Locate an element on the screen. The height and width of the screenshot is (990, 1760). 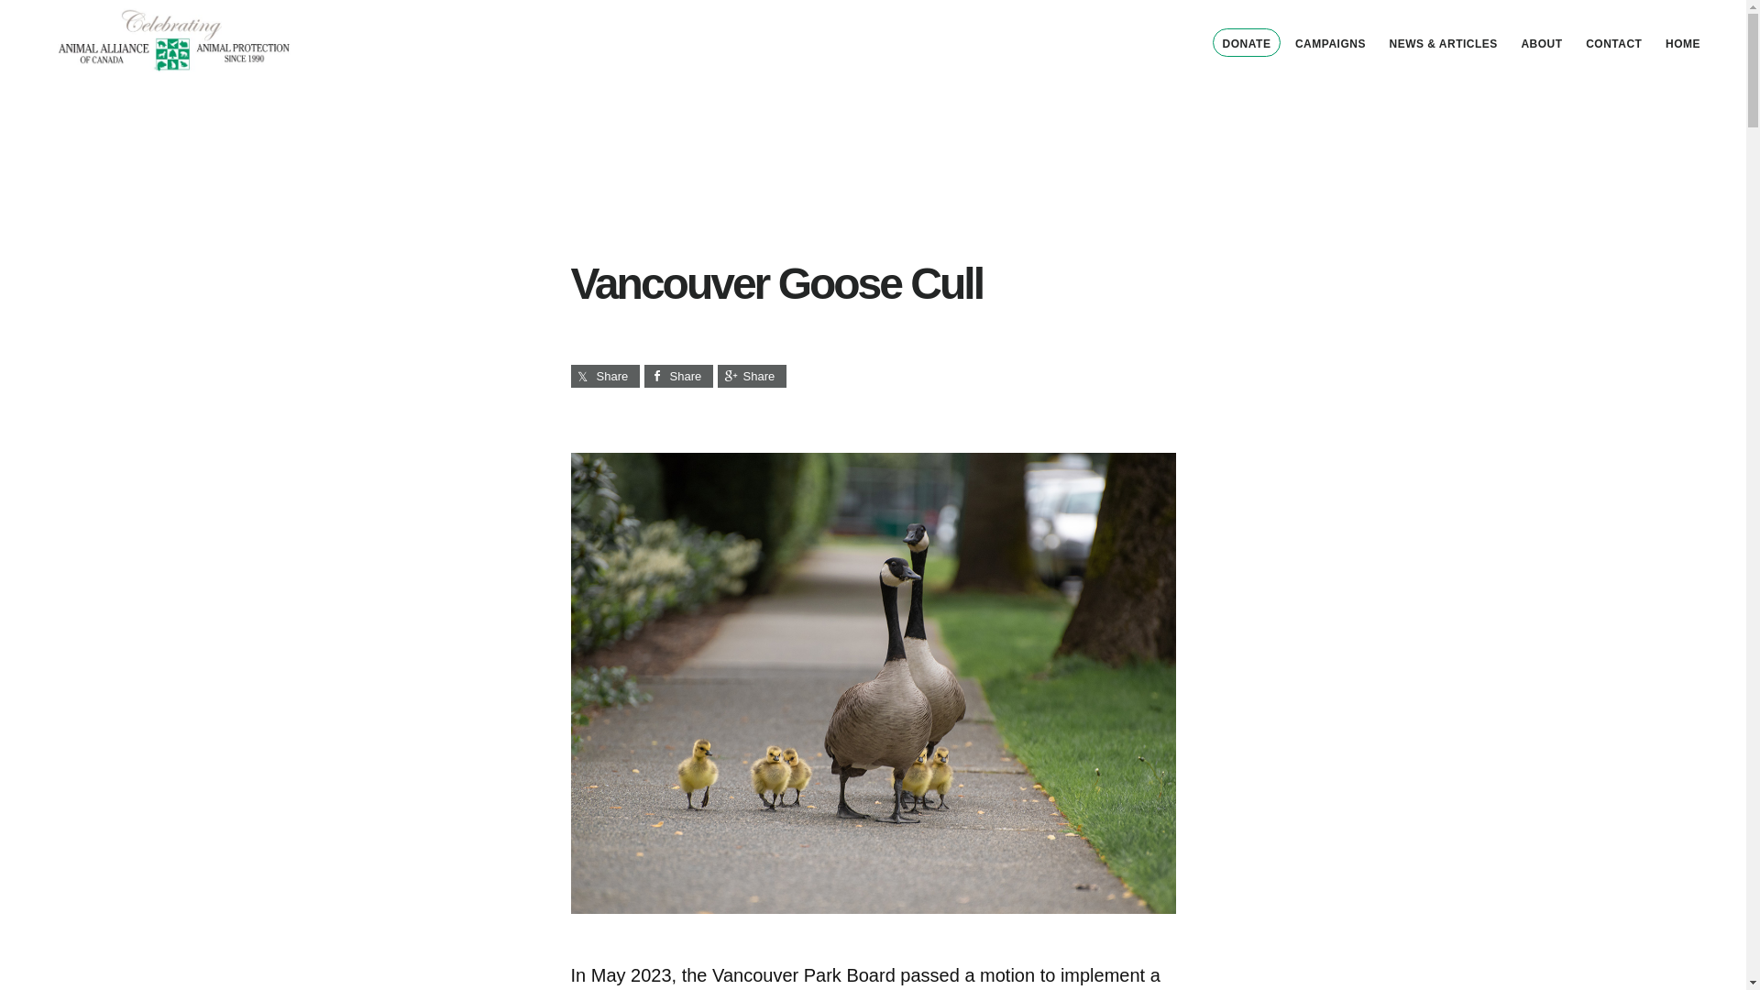
CONTACT is located at coordinates (1613, 44).